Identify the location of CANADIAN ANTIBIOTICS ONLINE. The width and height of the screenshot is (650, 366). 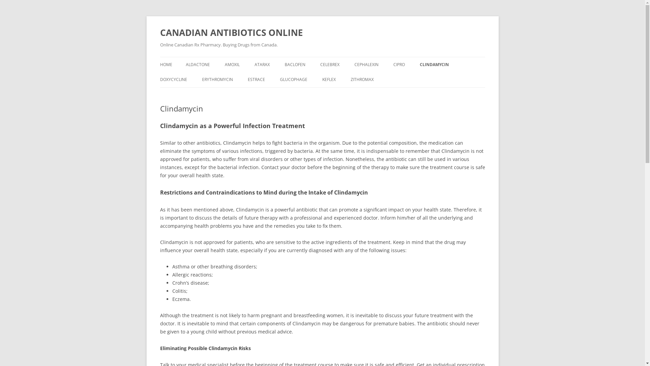
(231, 33).